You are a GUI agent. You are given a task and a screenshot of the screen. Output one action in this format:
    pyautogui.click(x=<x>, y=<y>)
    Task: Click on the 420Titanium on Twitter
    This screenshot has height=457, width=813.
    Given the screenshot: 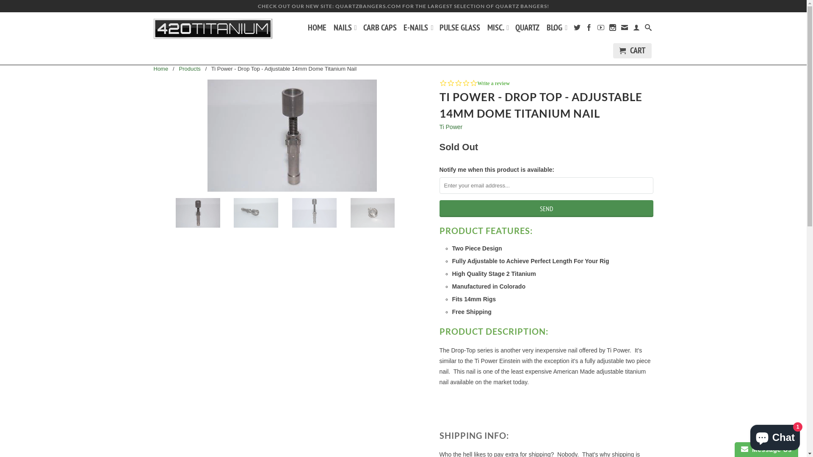 What is the action you would take?
    pyautogui.click(x=577, y=29)
    